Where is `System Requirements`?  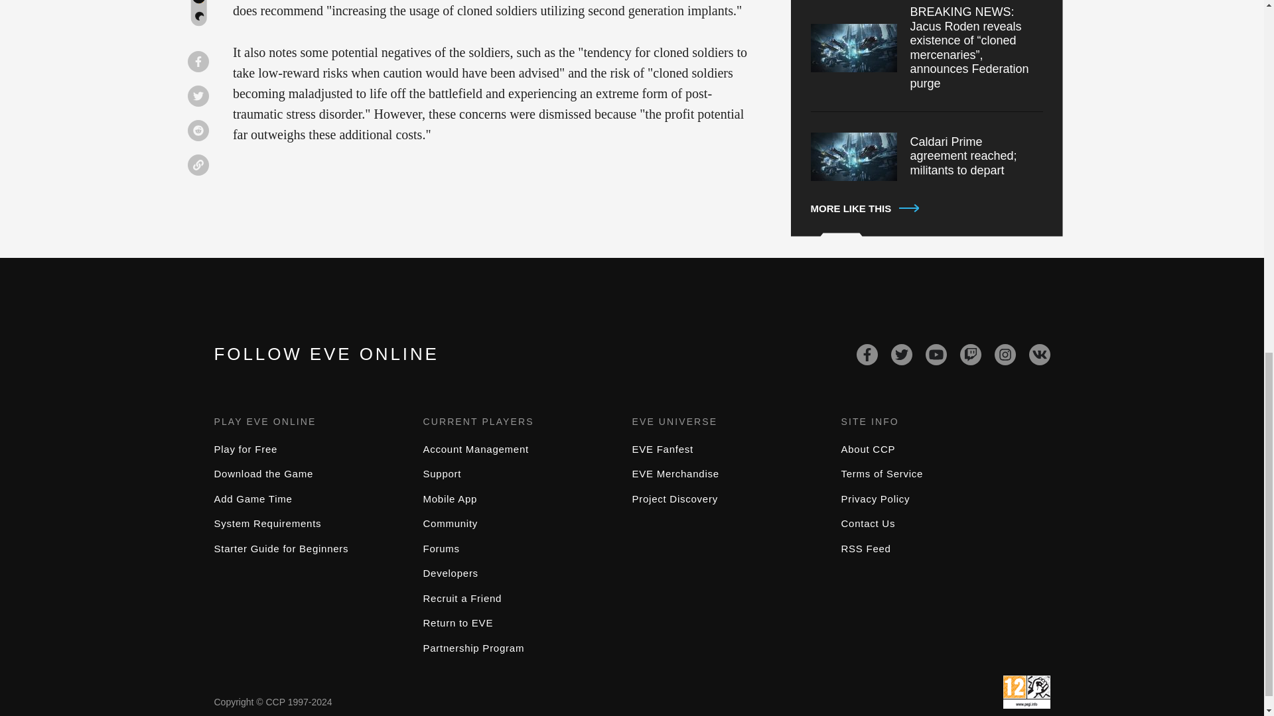 System Requirements is located at coordinates (267, 523).